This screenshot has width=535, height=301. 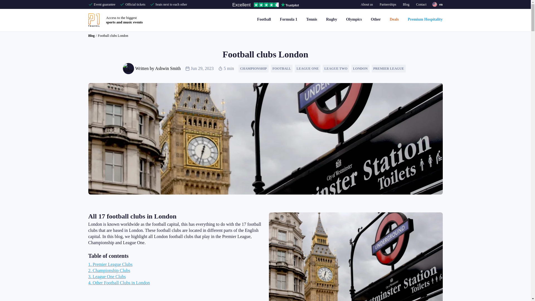 What do you see at coordinates (269, 6) in the screenshot?
I see `Premium Hospitality` at bounding box center [269, 6].